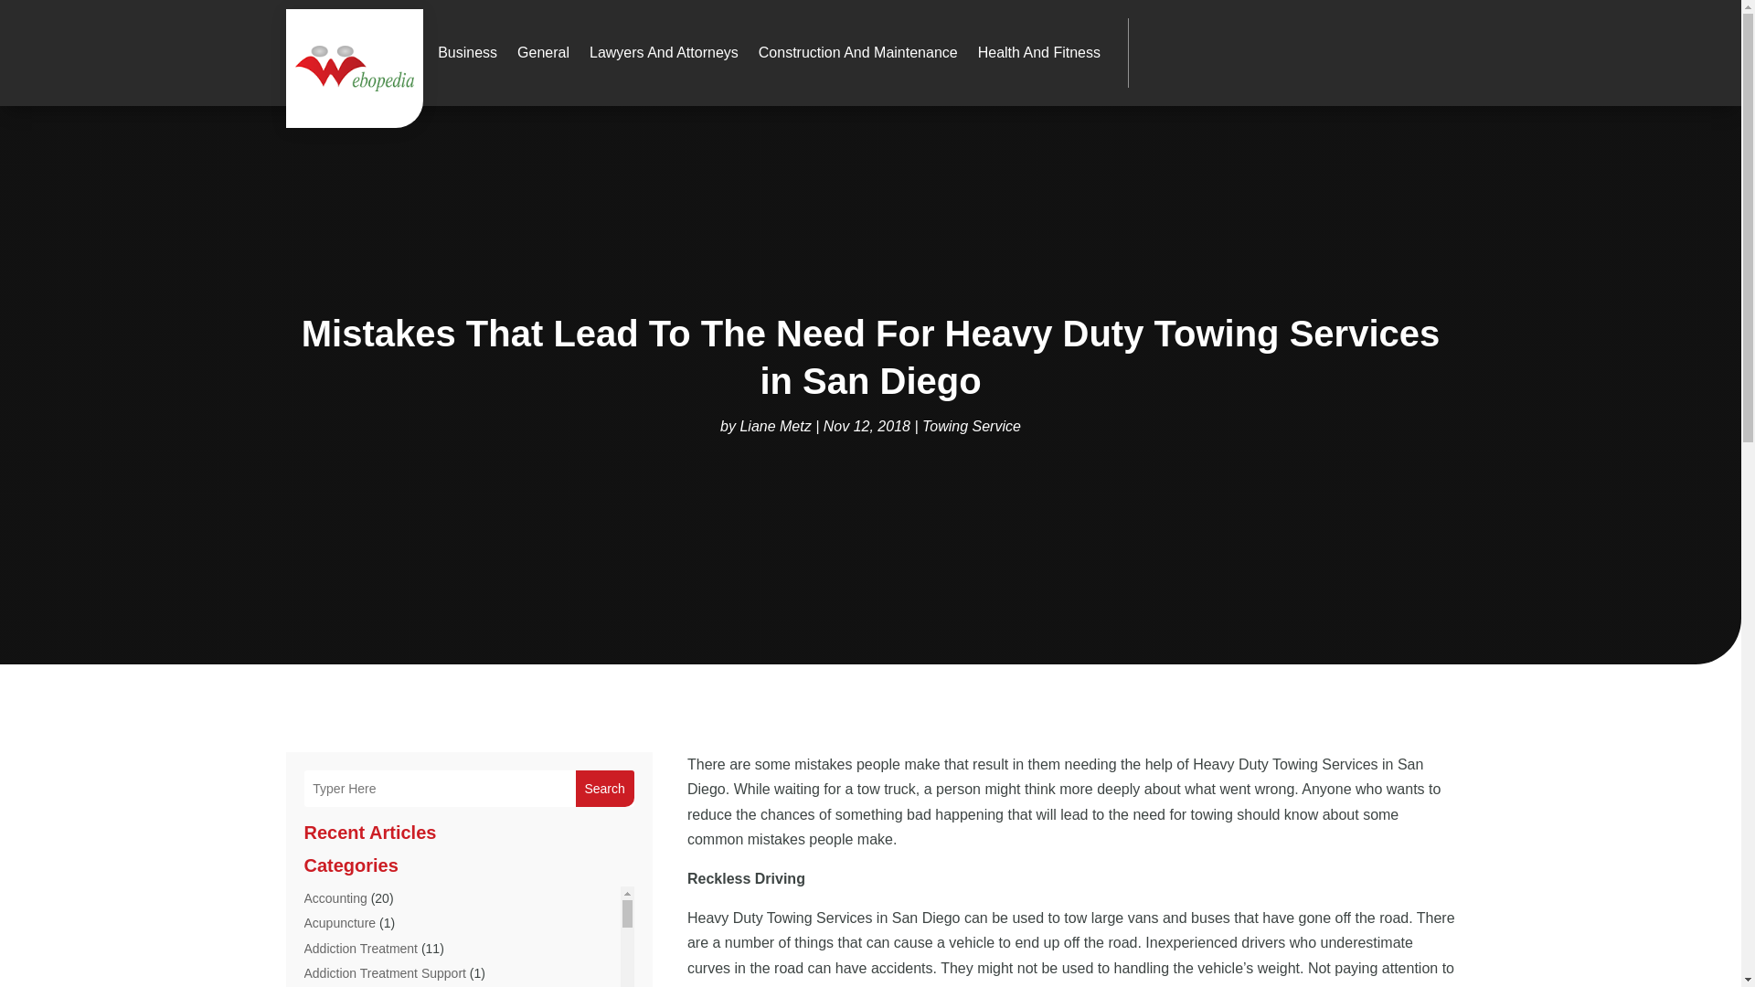  I want to click on Health And Fitness, so click(1038, 53).